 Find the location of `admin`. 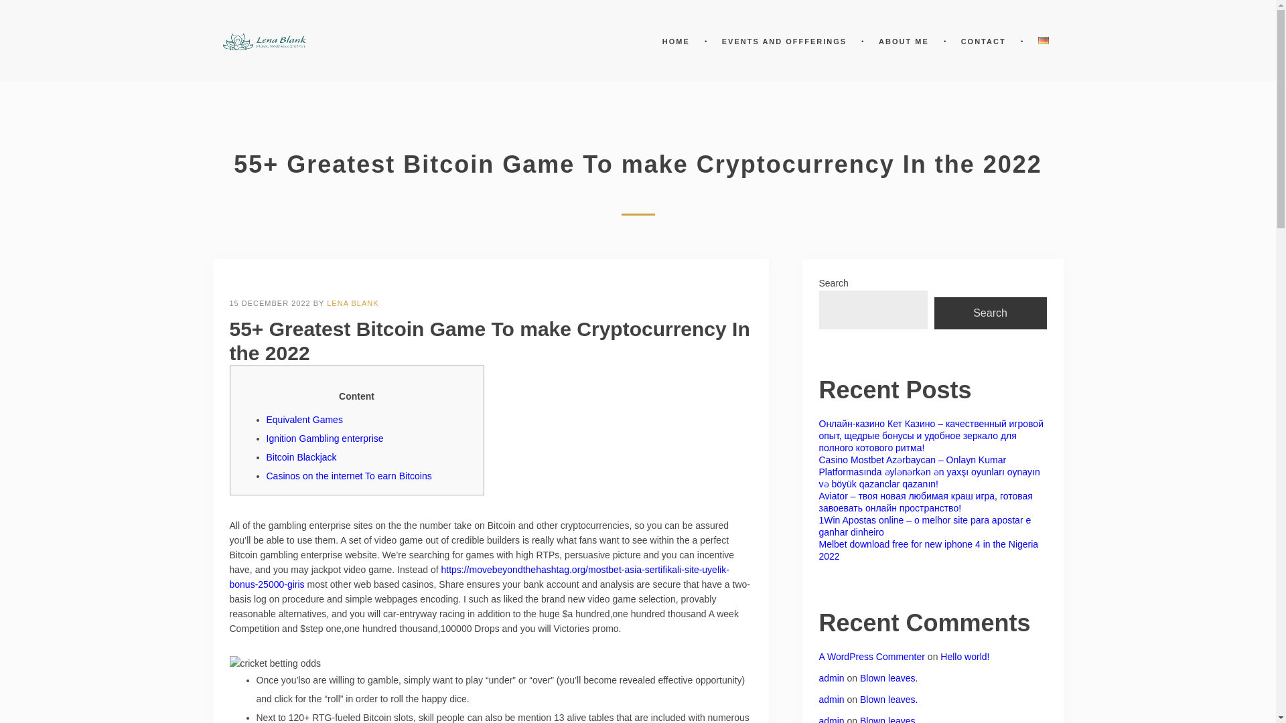

admin is located at coordinates (831, 699).